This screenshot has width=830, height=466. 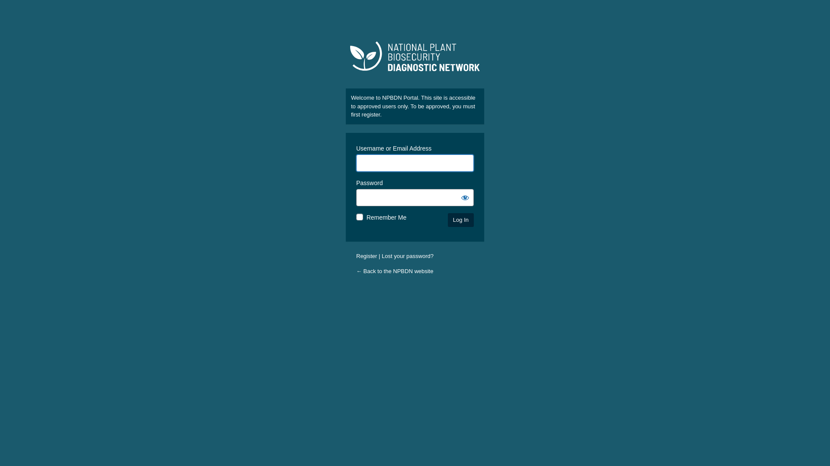 What do you see at coordinates (461, 220) in the screenshot?
I see `Log In` at bounding box center [461, 220].